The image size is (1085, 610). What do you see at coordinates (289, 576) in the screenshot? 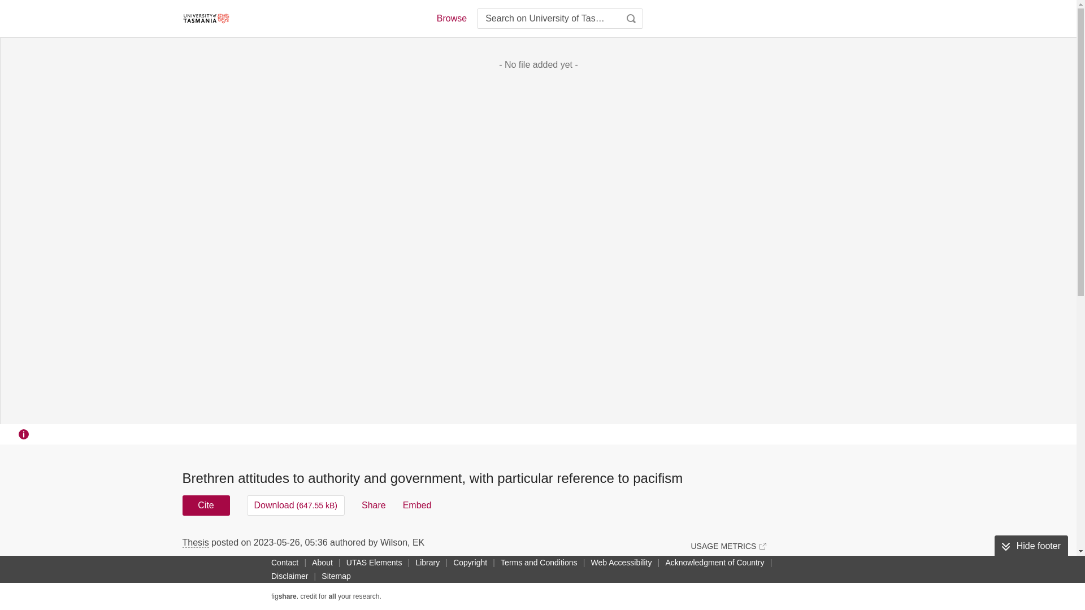
I see `Disclaimer` at bounding box center [289, 576].